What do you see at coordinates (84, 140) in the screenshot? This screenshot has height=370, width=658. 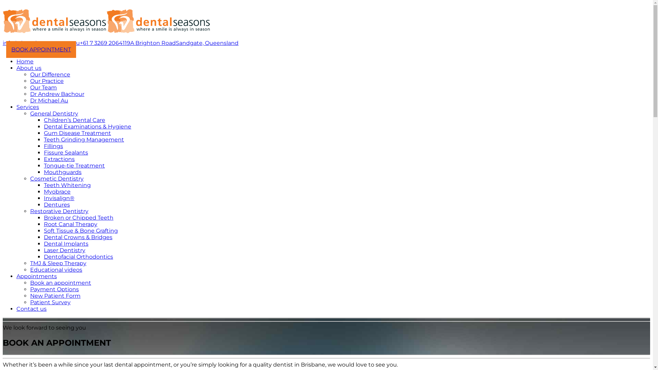 I see `Teeth Grinding Management` at bounding box center [84, 140].